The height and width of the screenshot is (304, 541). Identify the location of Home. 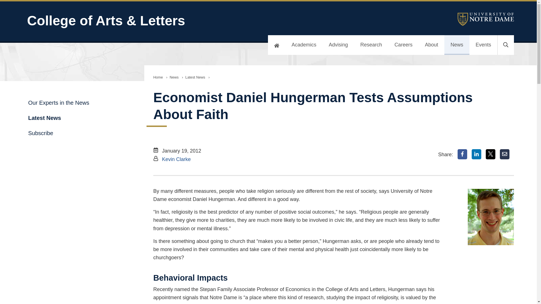
(158, 77).